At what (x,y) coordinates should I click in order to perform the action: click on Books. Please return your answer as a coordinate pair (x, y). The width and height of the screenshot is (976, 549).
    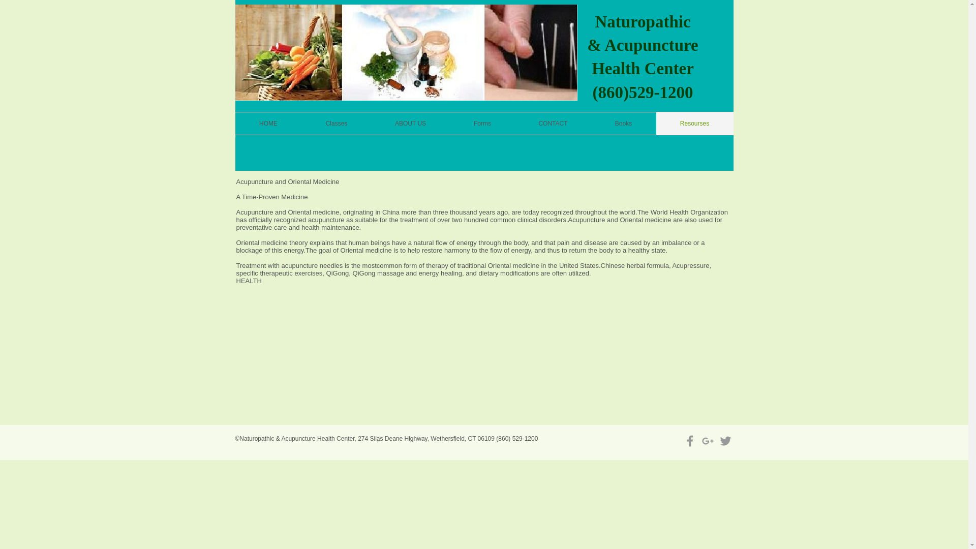
    Looking at the image, I should click on (623, 123).